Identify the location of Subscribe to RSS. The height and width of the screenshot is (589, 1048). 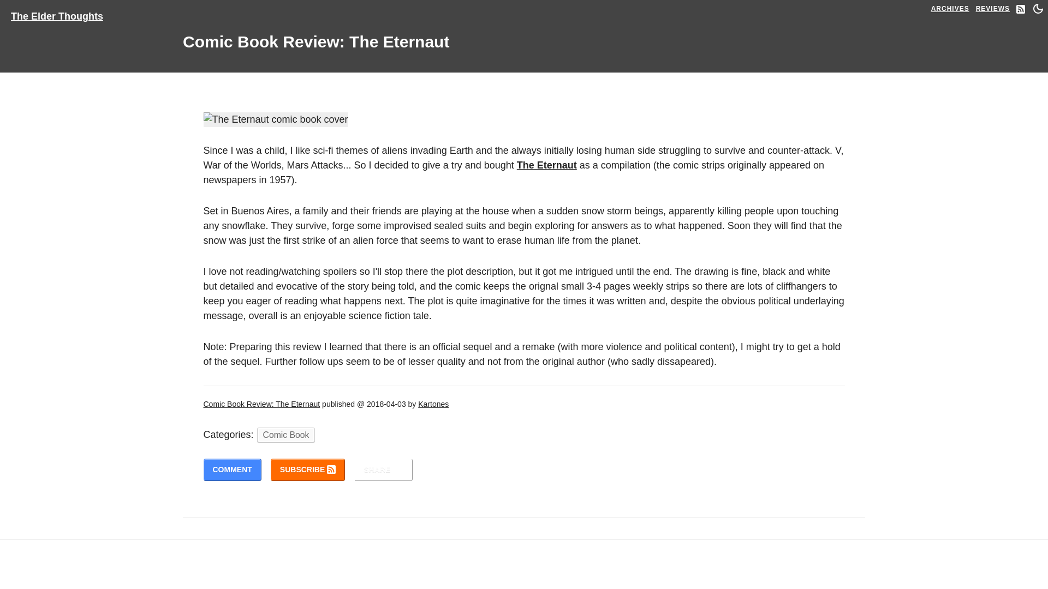
(307, 470).